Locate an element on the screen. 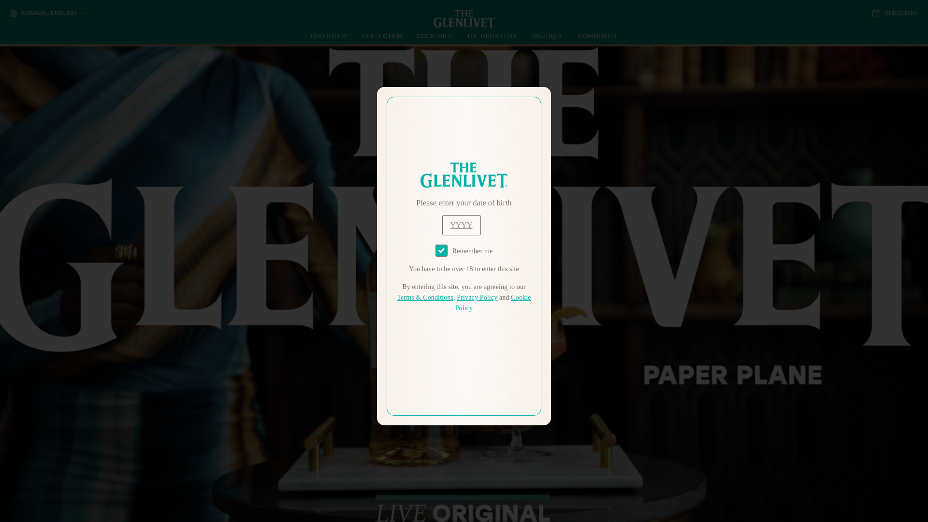  year is located at coordinates (461, 225).